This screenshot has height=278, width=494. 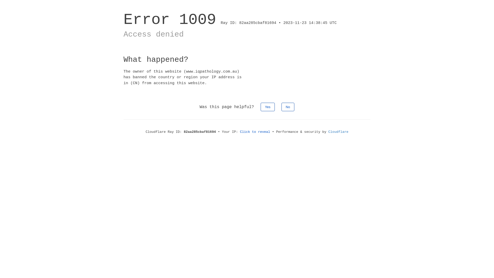 I want to click on No, so click(x=288, y=107).